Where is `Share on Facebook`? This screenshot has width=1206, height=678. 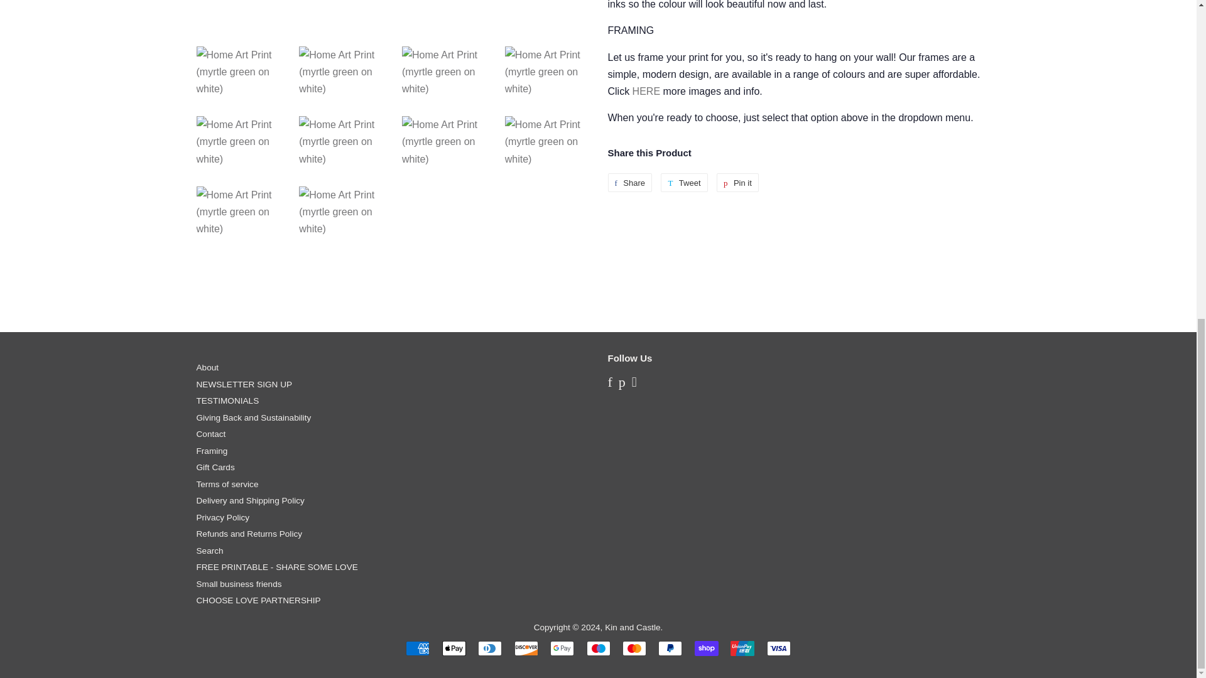
Share on Facebook is located at coordinates (629, 182).